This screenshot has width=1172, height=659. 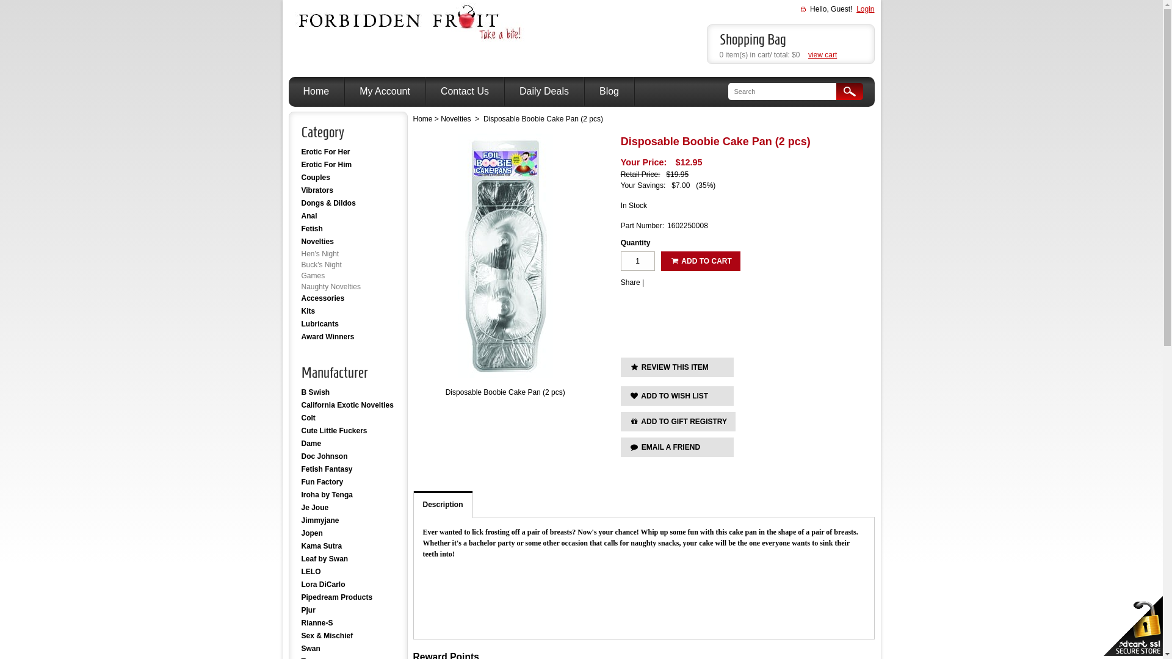 What do you see at coordinates (348, 431) in the screenshot?
I see `Cute Little Fuckers` at bounding box center [348, 431].